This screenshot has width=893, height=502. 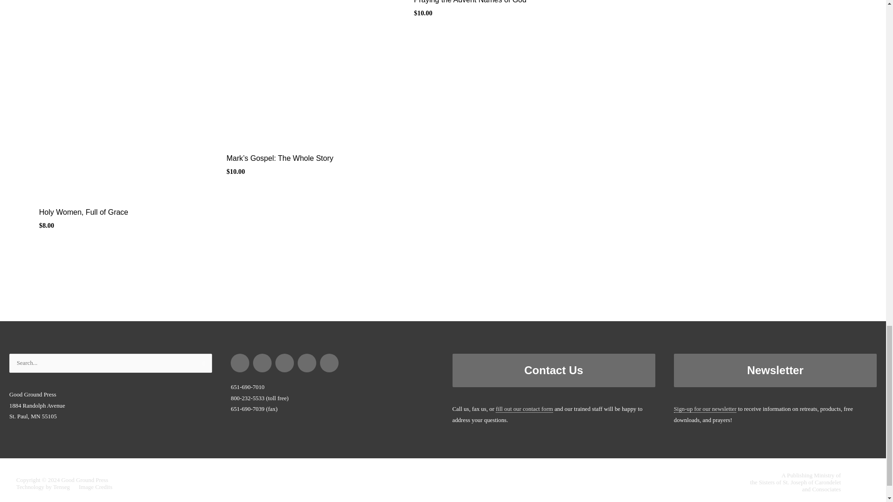 What do you see at coordinates (201, 365) in the screenshot?
I see `Search` at bounding box center [201, 365].